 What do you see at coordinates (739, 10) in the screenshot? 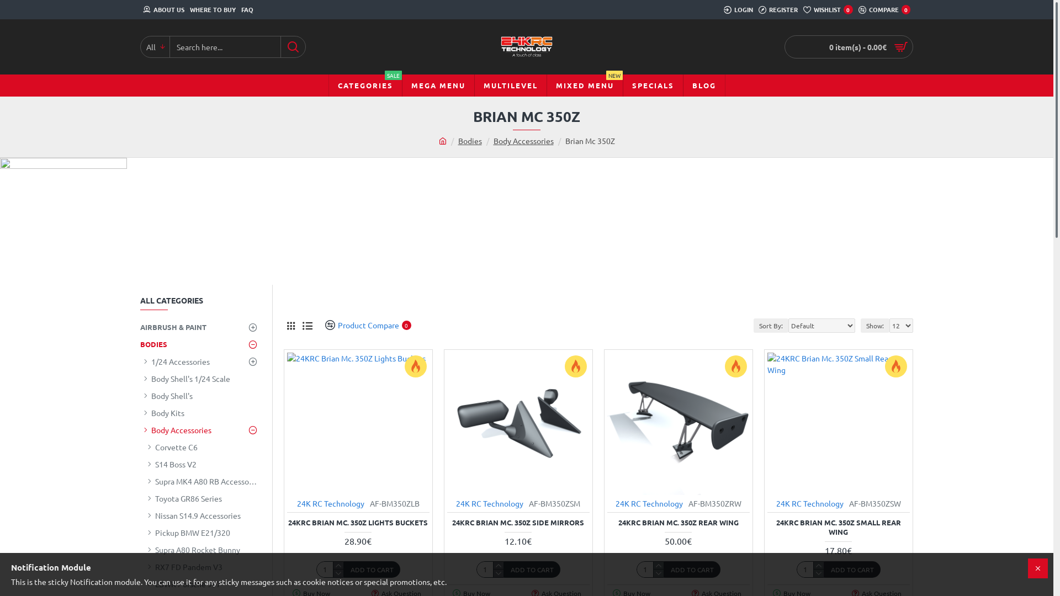
I see `LOGIN` at bounding box center [739, 10].